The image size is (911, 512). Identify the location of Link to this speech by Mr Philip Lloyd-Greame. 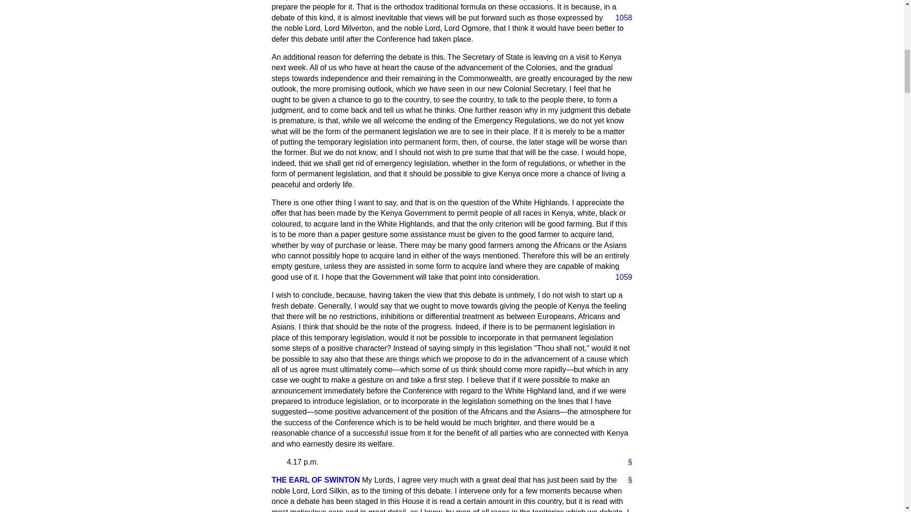
(626, 480).